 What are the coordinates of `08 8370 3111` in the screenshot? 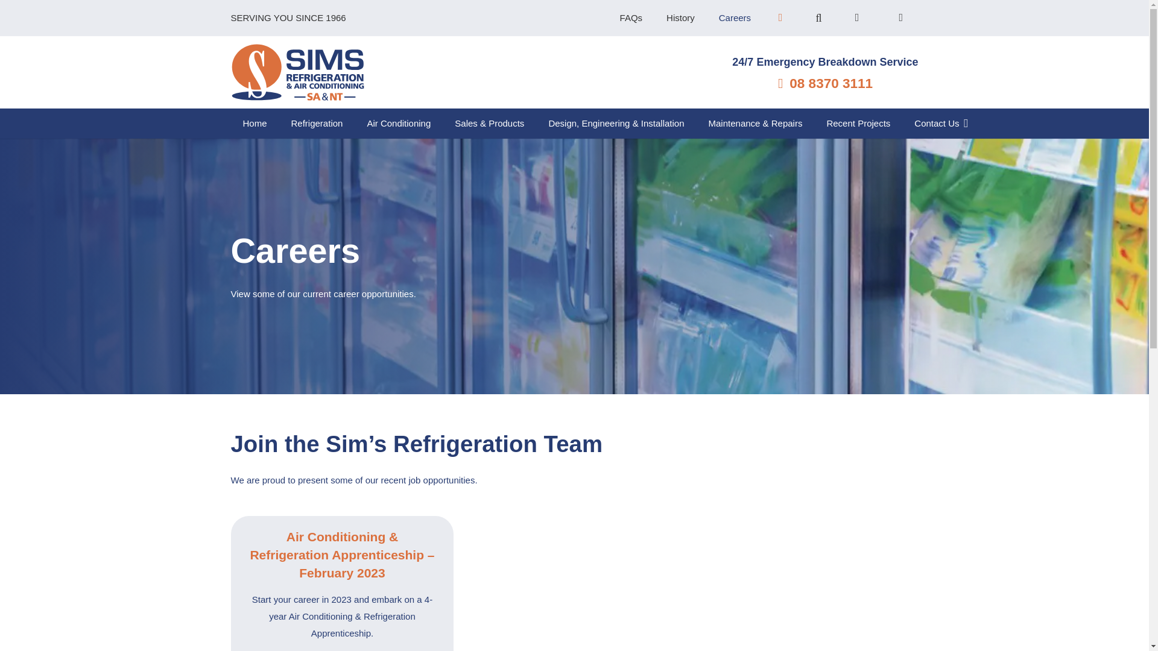 It's located at (825, 83).